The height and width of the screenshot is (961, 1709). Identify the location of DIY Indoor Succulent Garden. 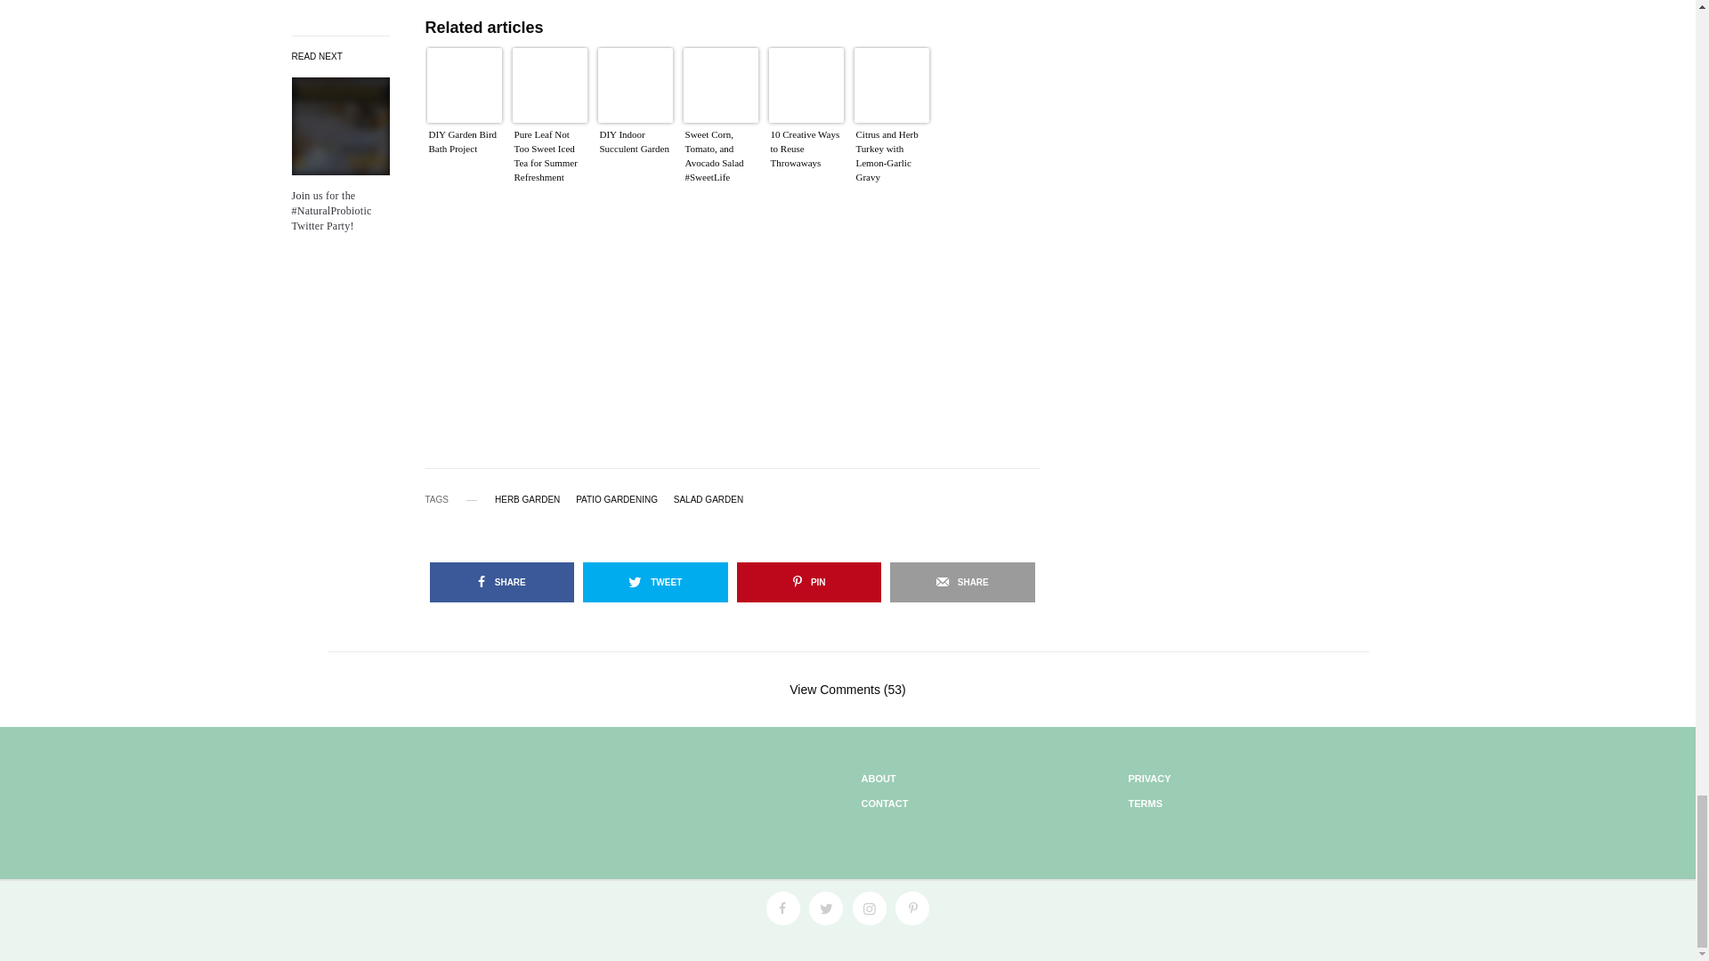
(636, 160).